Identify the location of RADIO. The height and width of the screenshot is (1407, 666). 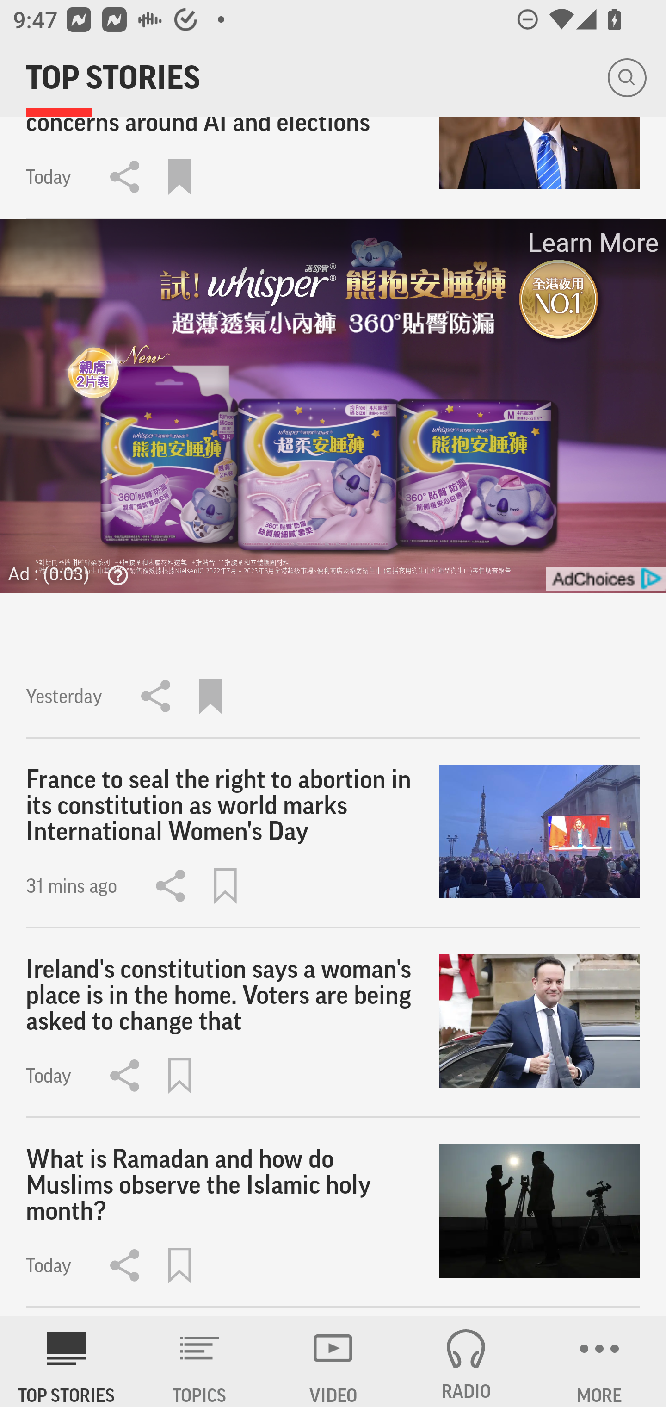
(466, 1362).